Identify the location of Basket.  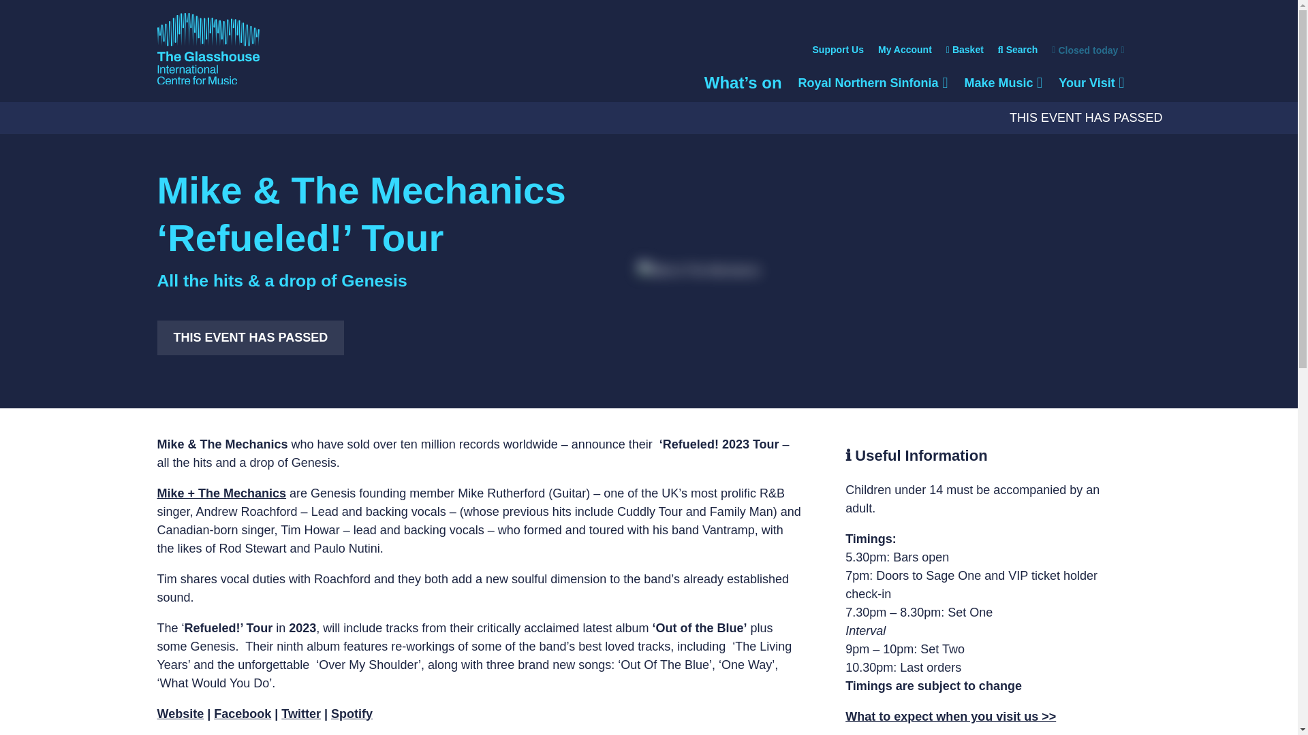
(1003, 83).